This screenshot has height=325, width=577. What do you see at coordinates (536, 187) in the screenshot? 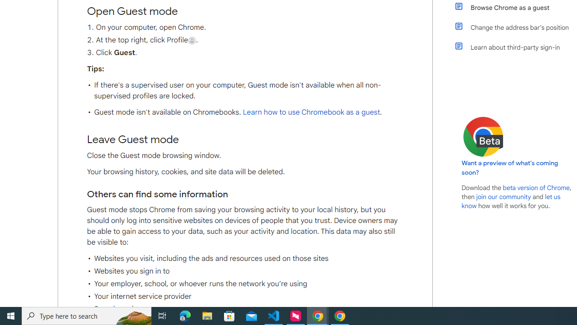
I see `beta version of Chrome` at bounding box center [536, 187].